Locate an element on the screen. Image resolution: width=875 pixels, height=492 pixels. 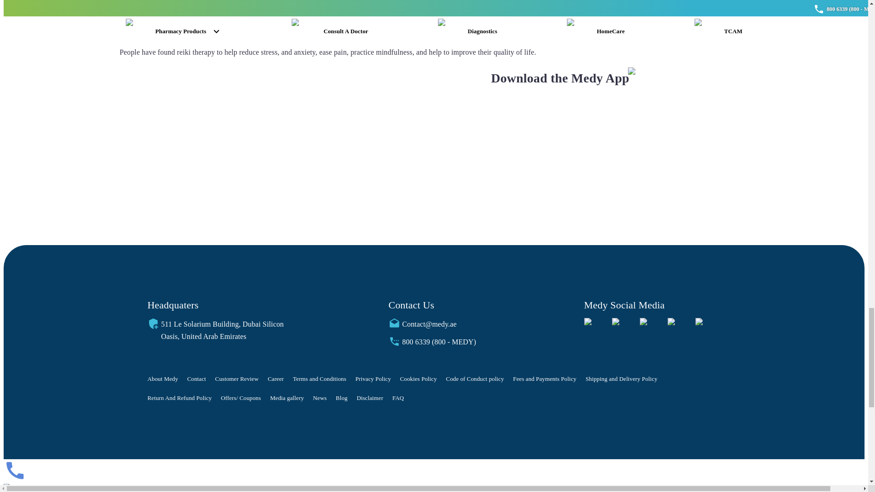
About Medy is located at coordinates (163, 379).